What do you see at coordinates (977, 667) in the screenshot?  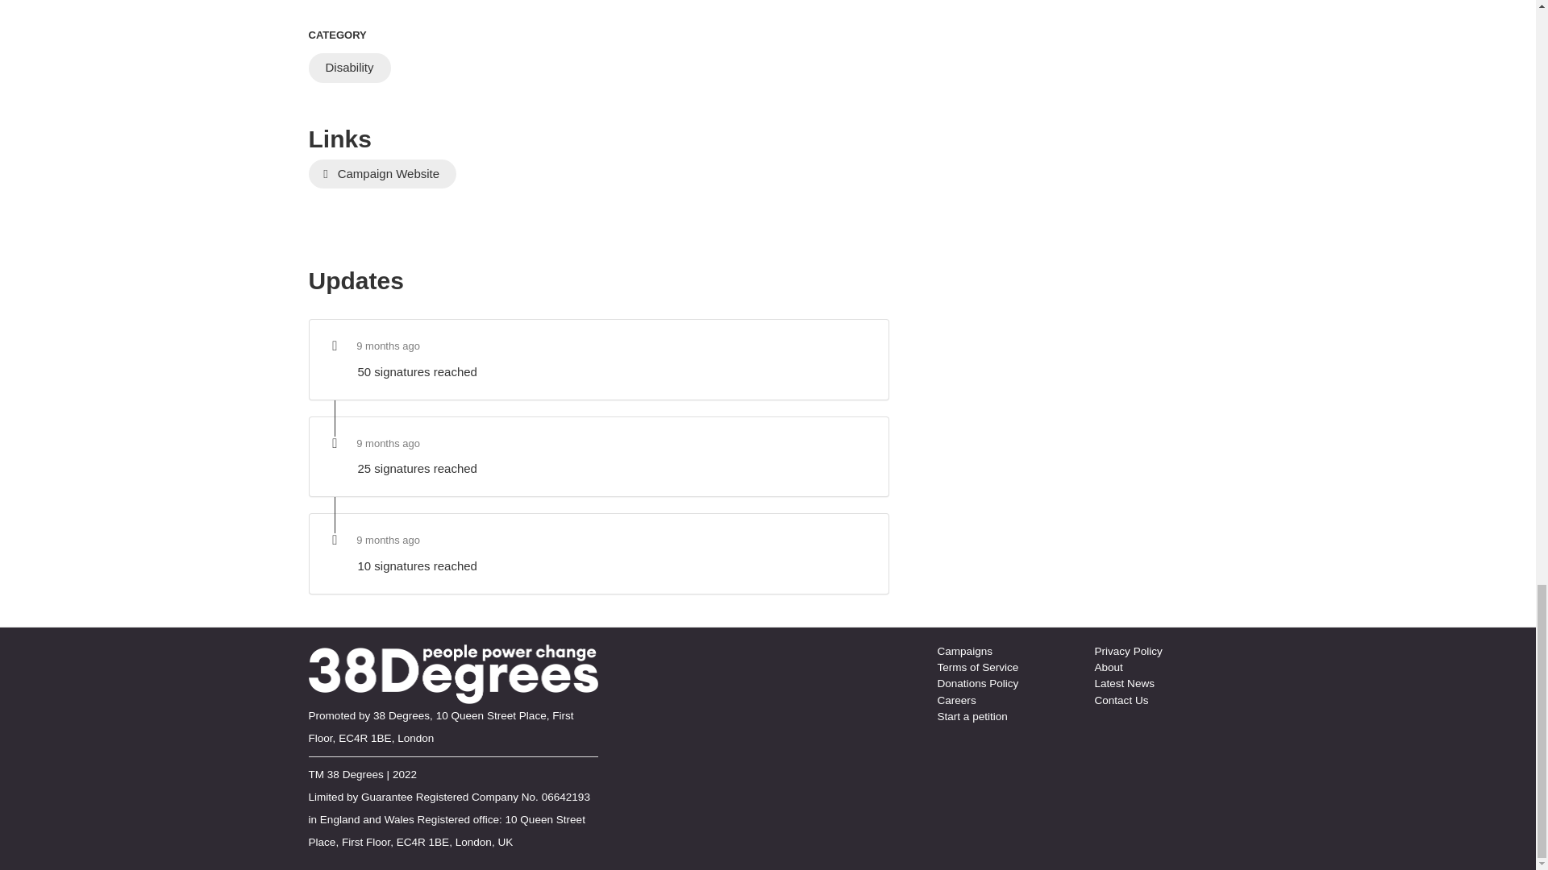 I see `Terms of Service` at bounding box center [977, 667].